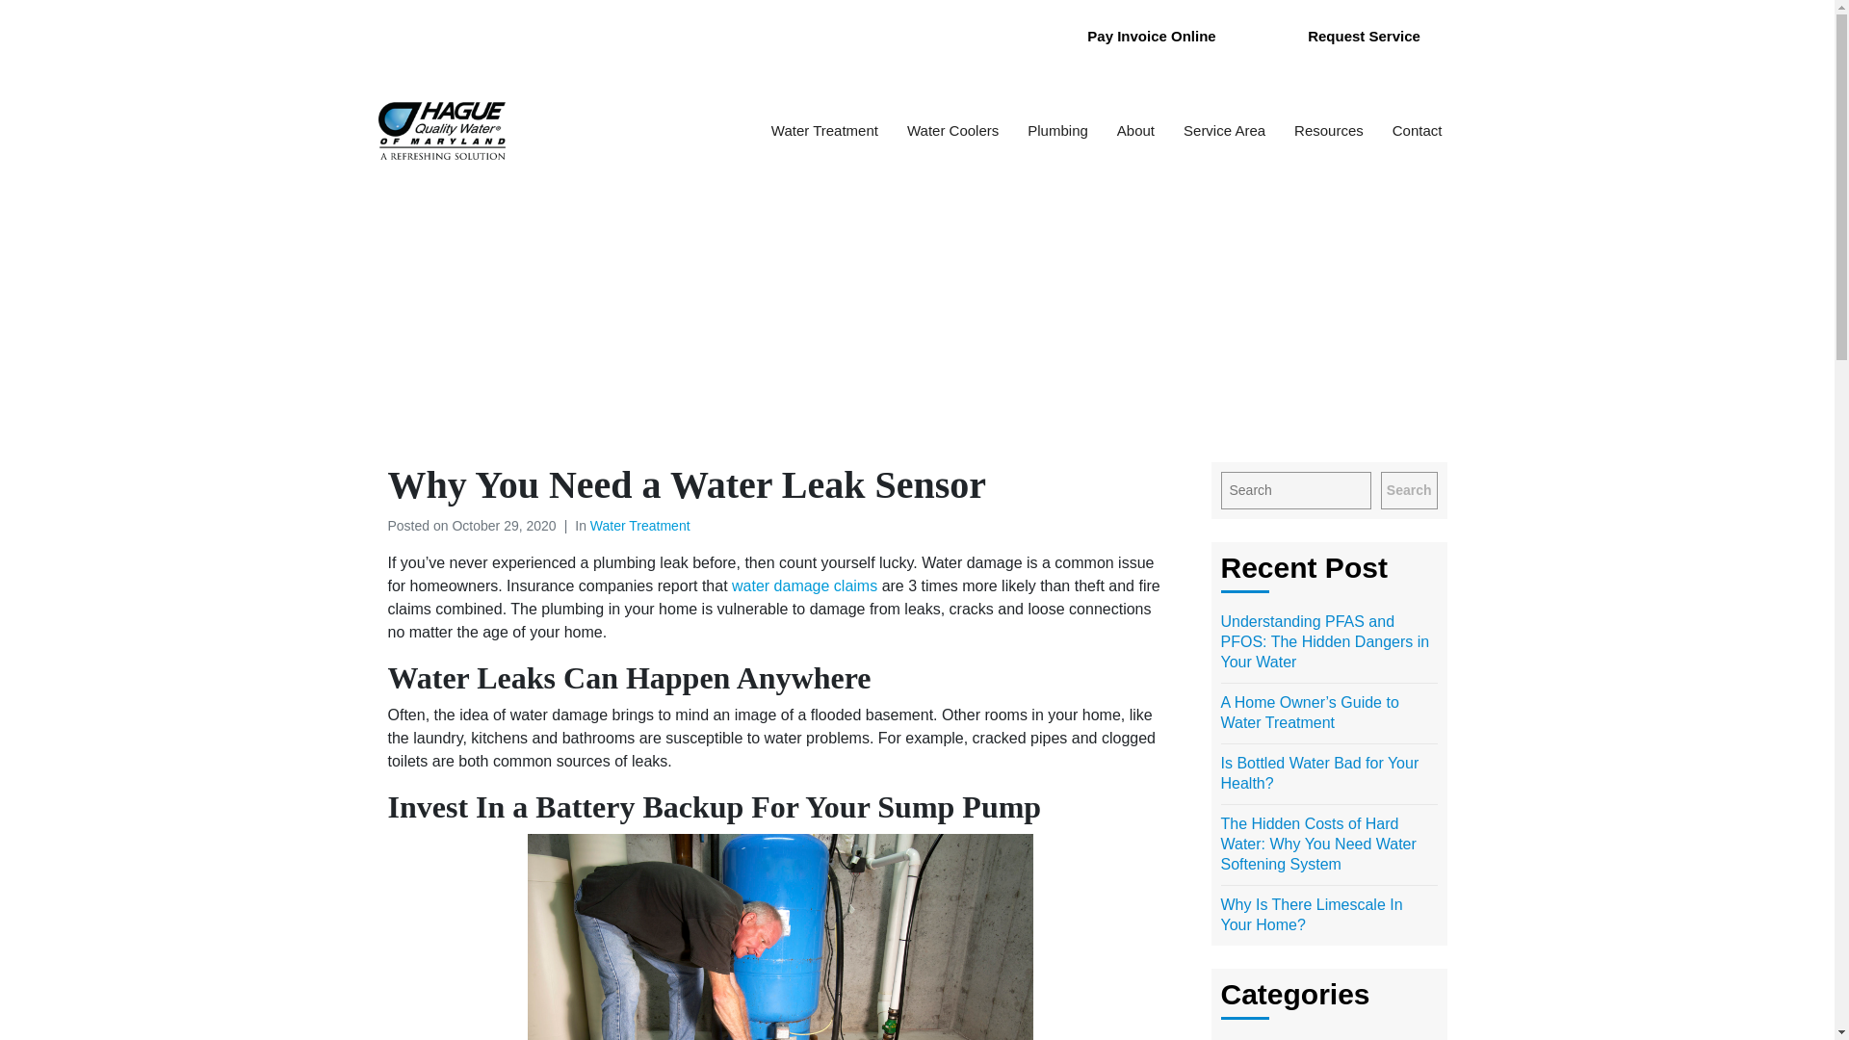 This screenshot has height=1040, width=1849. I want to click on 888-849-8237, so click(939, 35).